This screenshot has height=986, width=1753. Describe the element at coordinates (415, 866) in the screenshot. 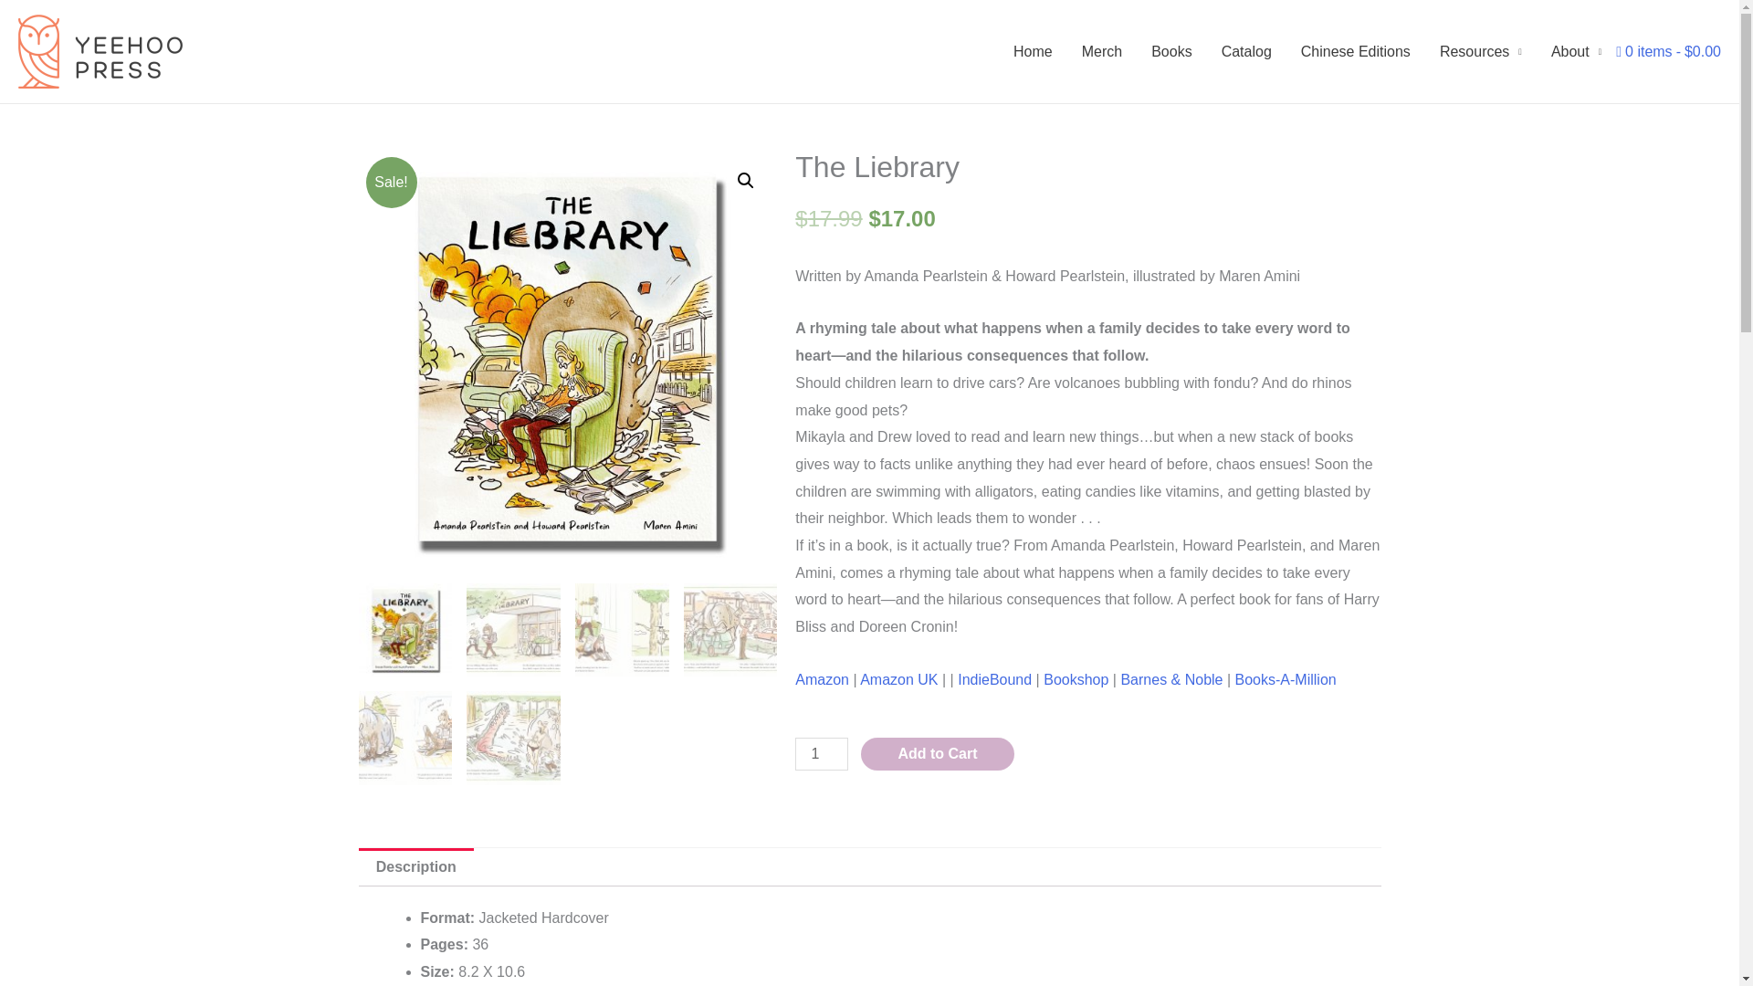

I see `Description` at that location.